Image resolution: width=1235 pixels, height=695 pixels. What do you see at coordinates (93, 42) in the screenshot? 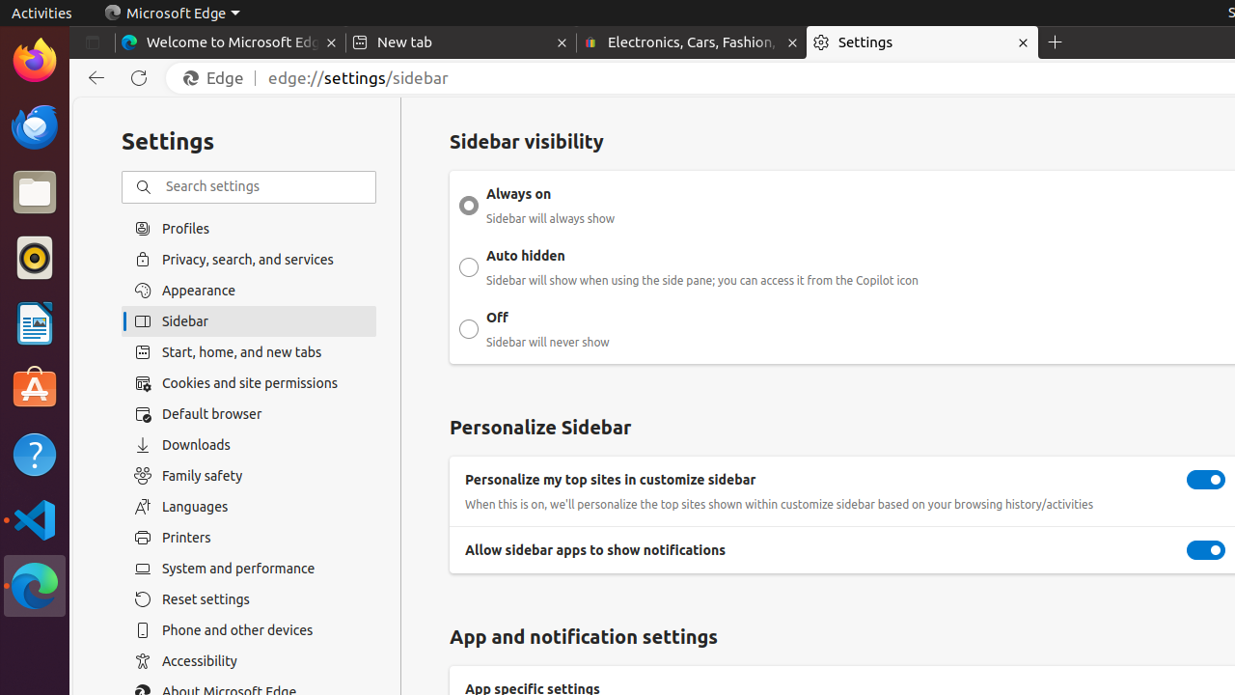
I see `Tab actions menu` at bounding box center [93, 42].